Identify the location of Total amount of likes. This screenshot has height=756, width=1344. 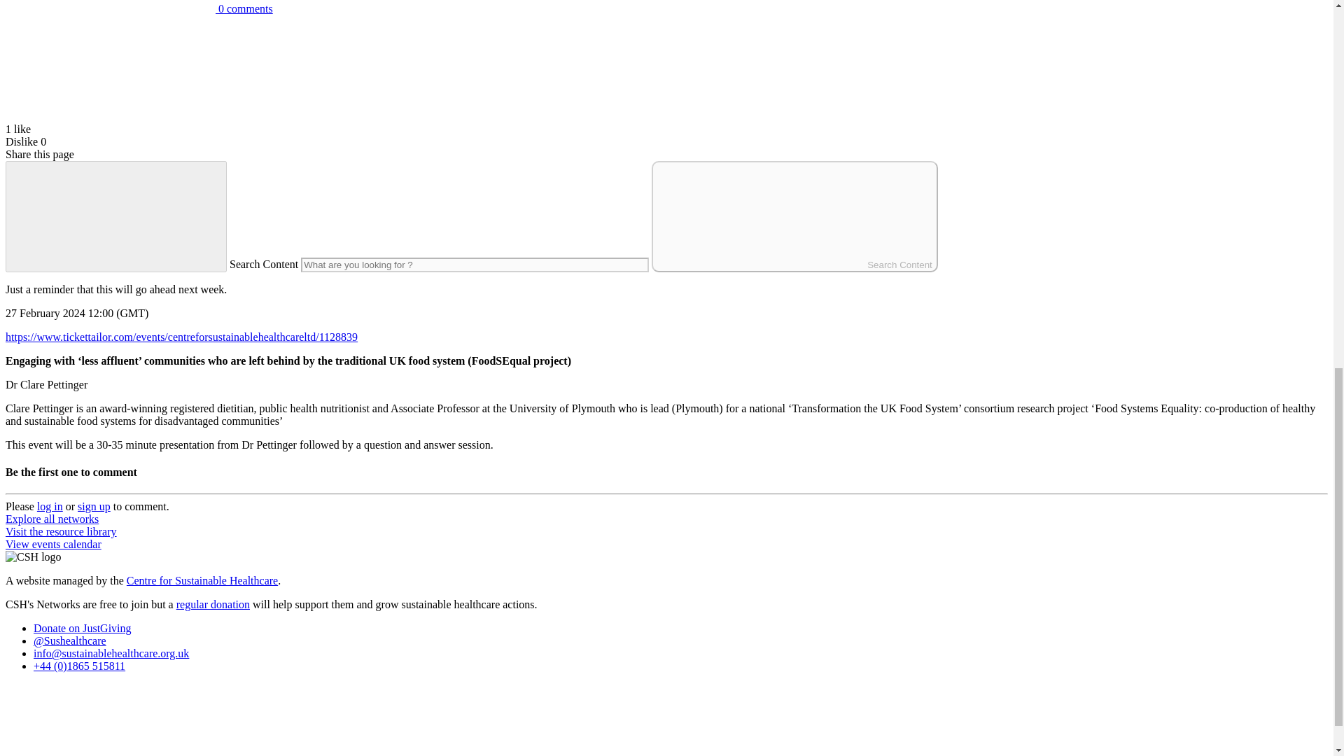
(110, 116).